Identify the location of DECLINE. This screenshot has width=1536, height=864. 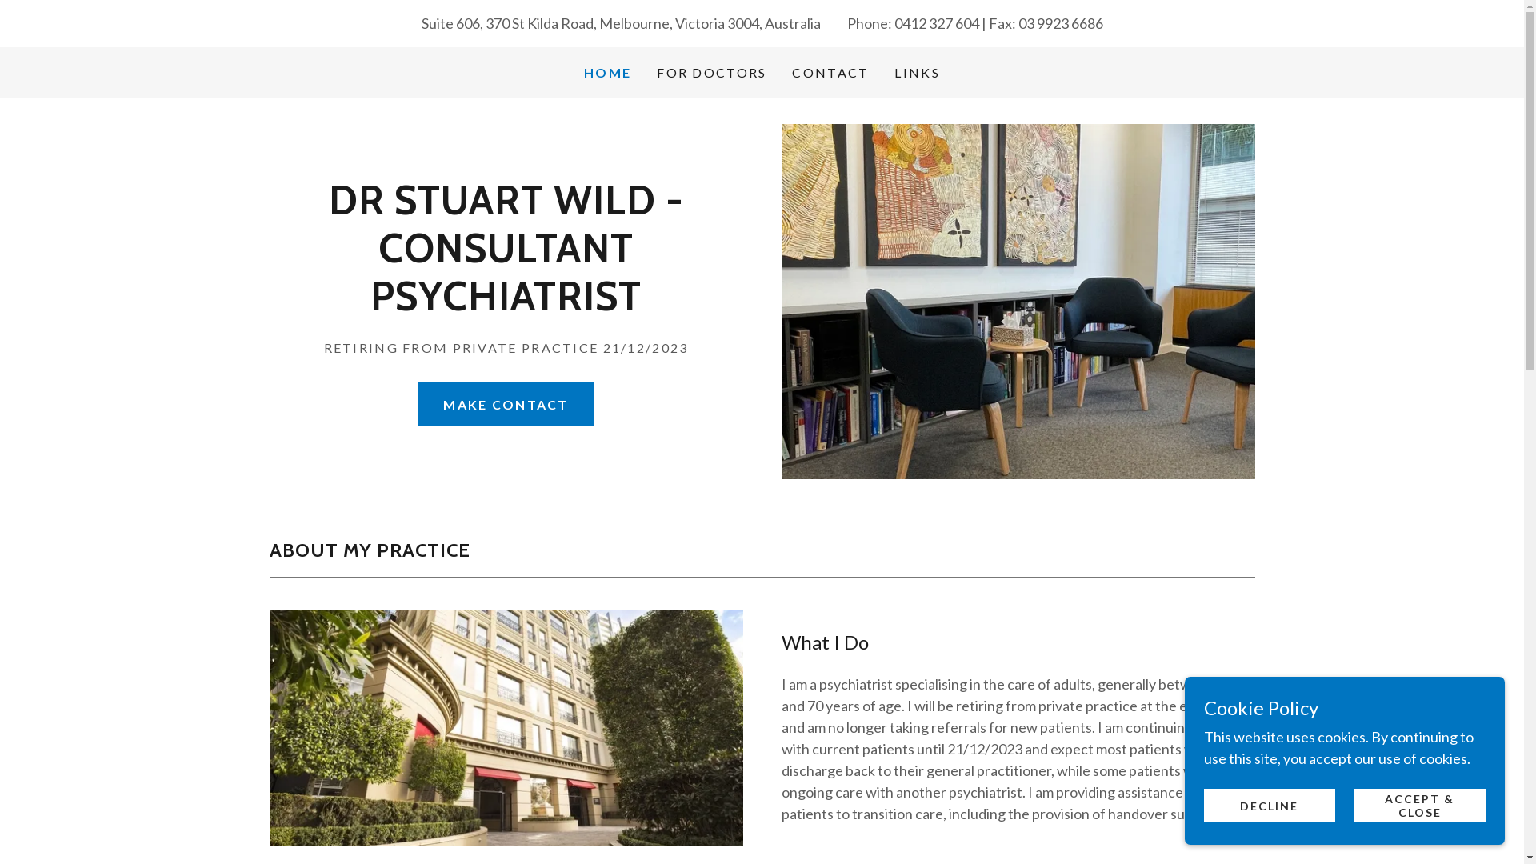
(1270, 806).